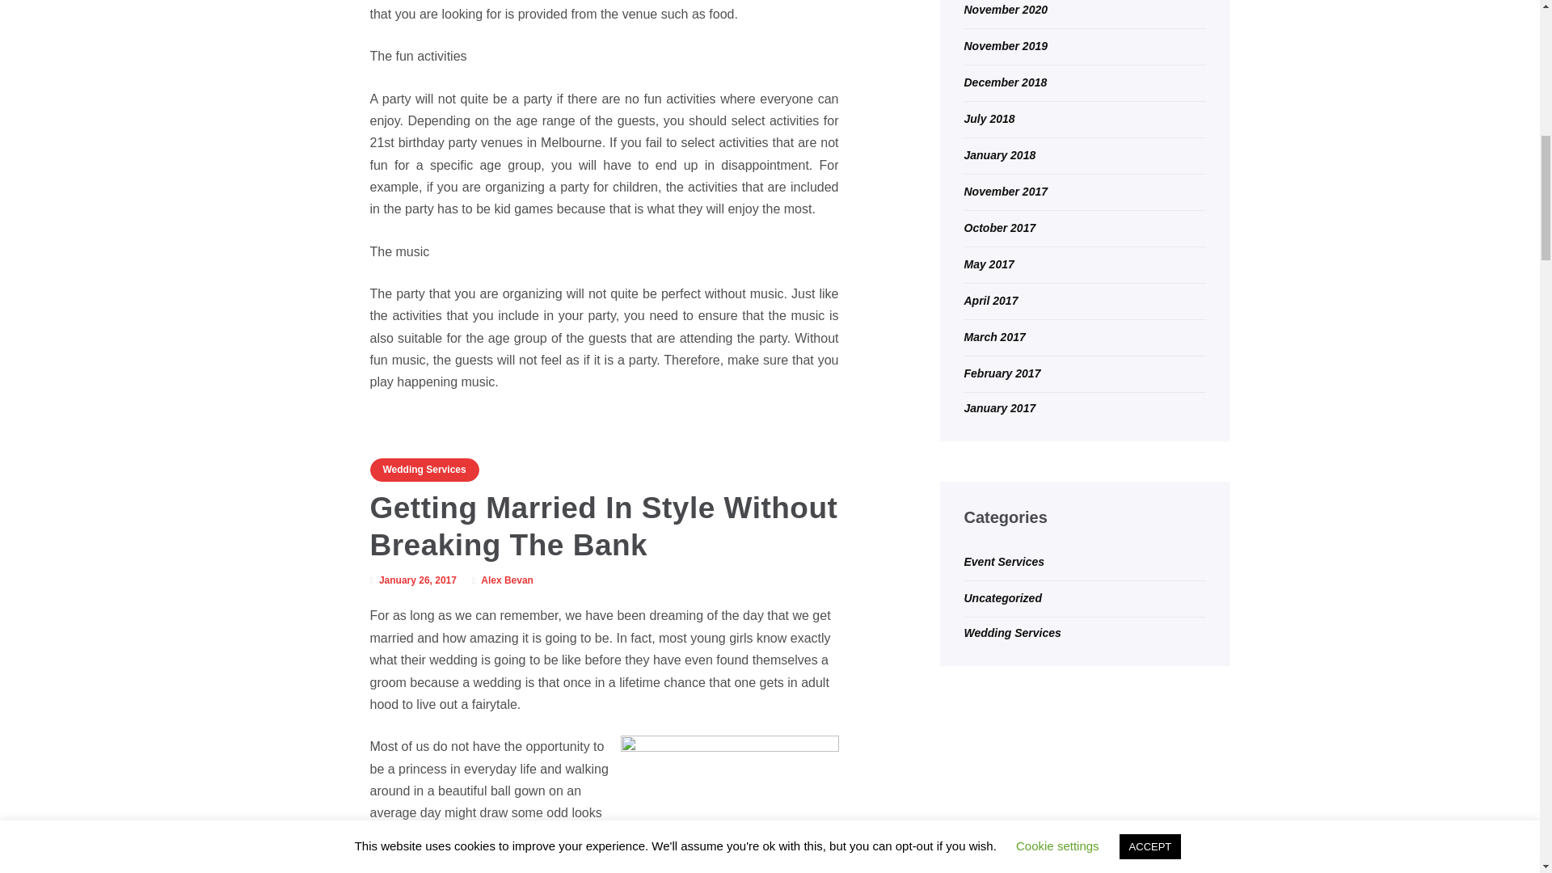  What do you see at coordinates (1002, 598) in the screenshot?
I see `Uncategorized` at bounding box center [1002, 598].